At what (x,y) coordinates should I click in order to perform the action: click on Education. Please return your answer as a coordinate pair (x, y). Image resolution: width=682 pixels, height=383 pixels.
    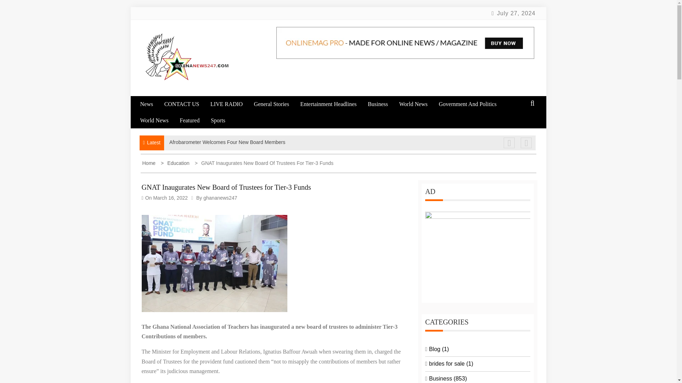
    Looking at the image, I should click on (176, 163).